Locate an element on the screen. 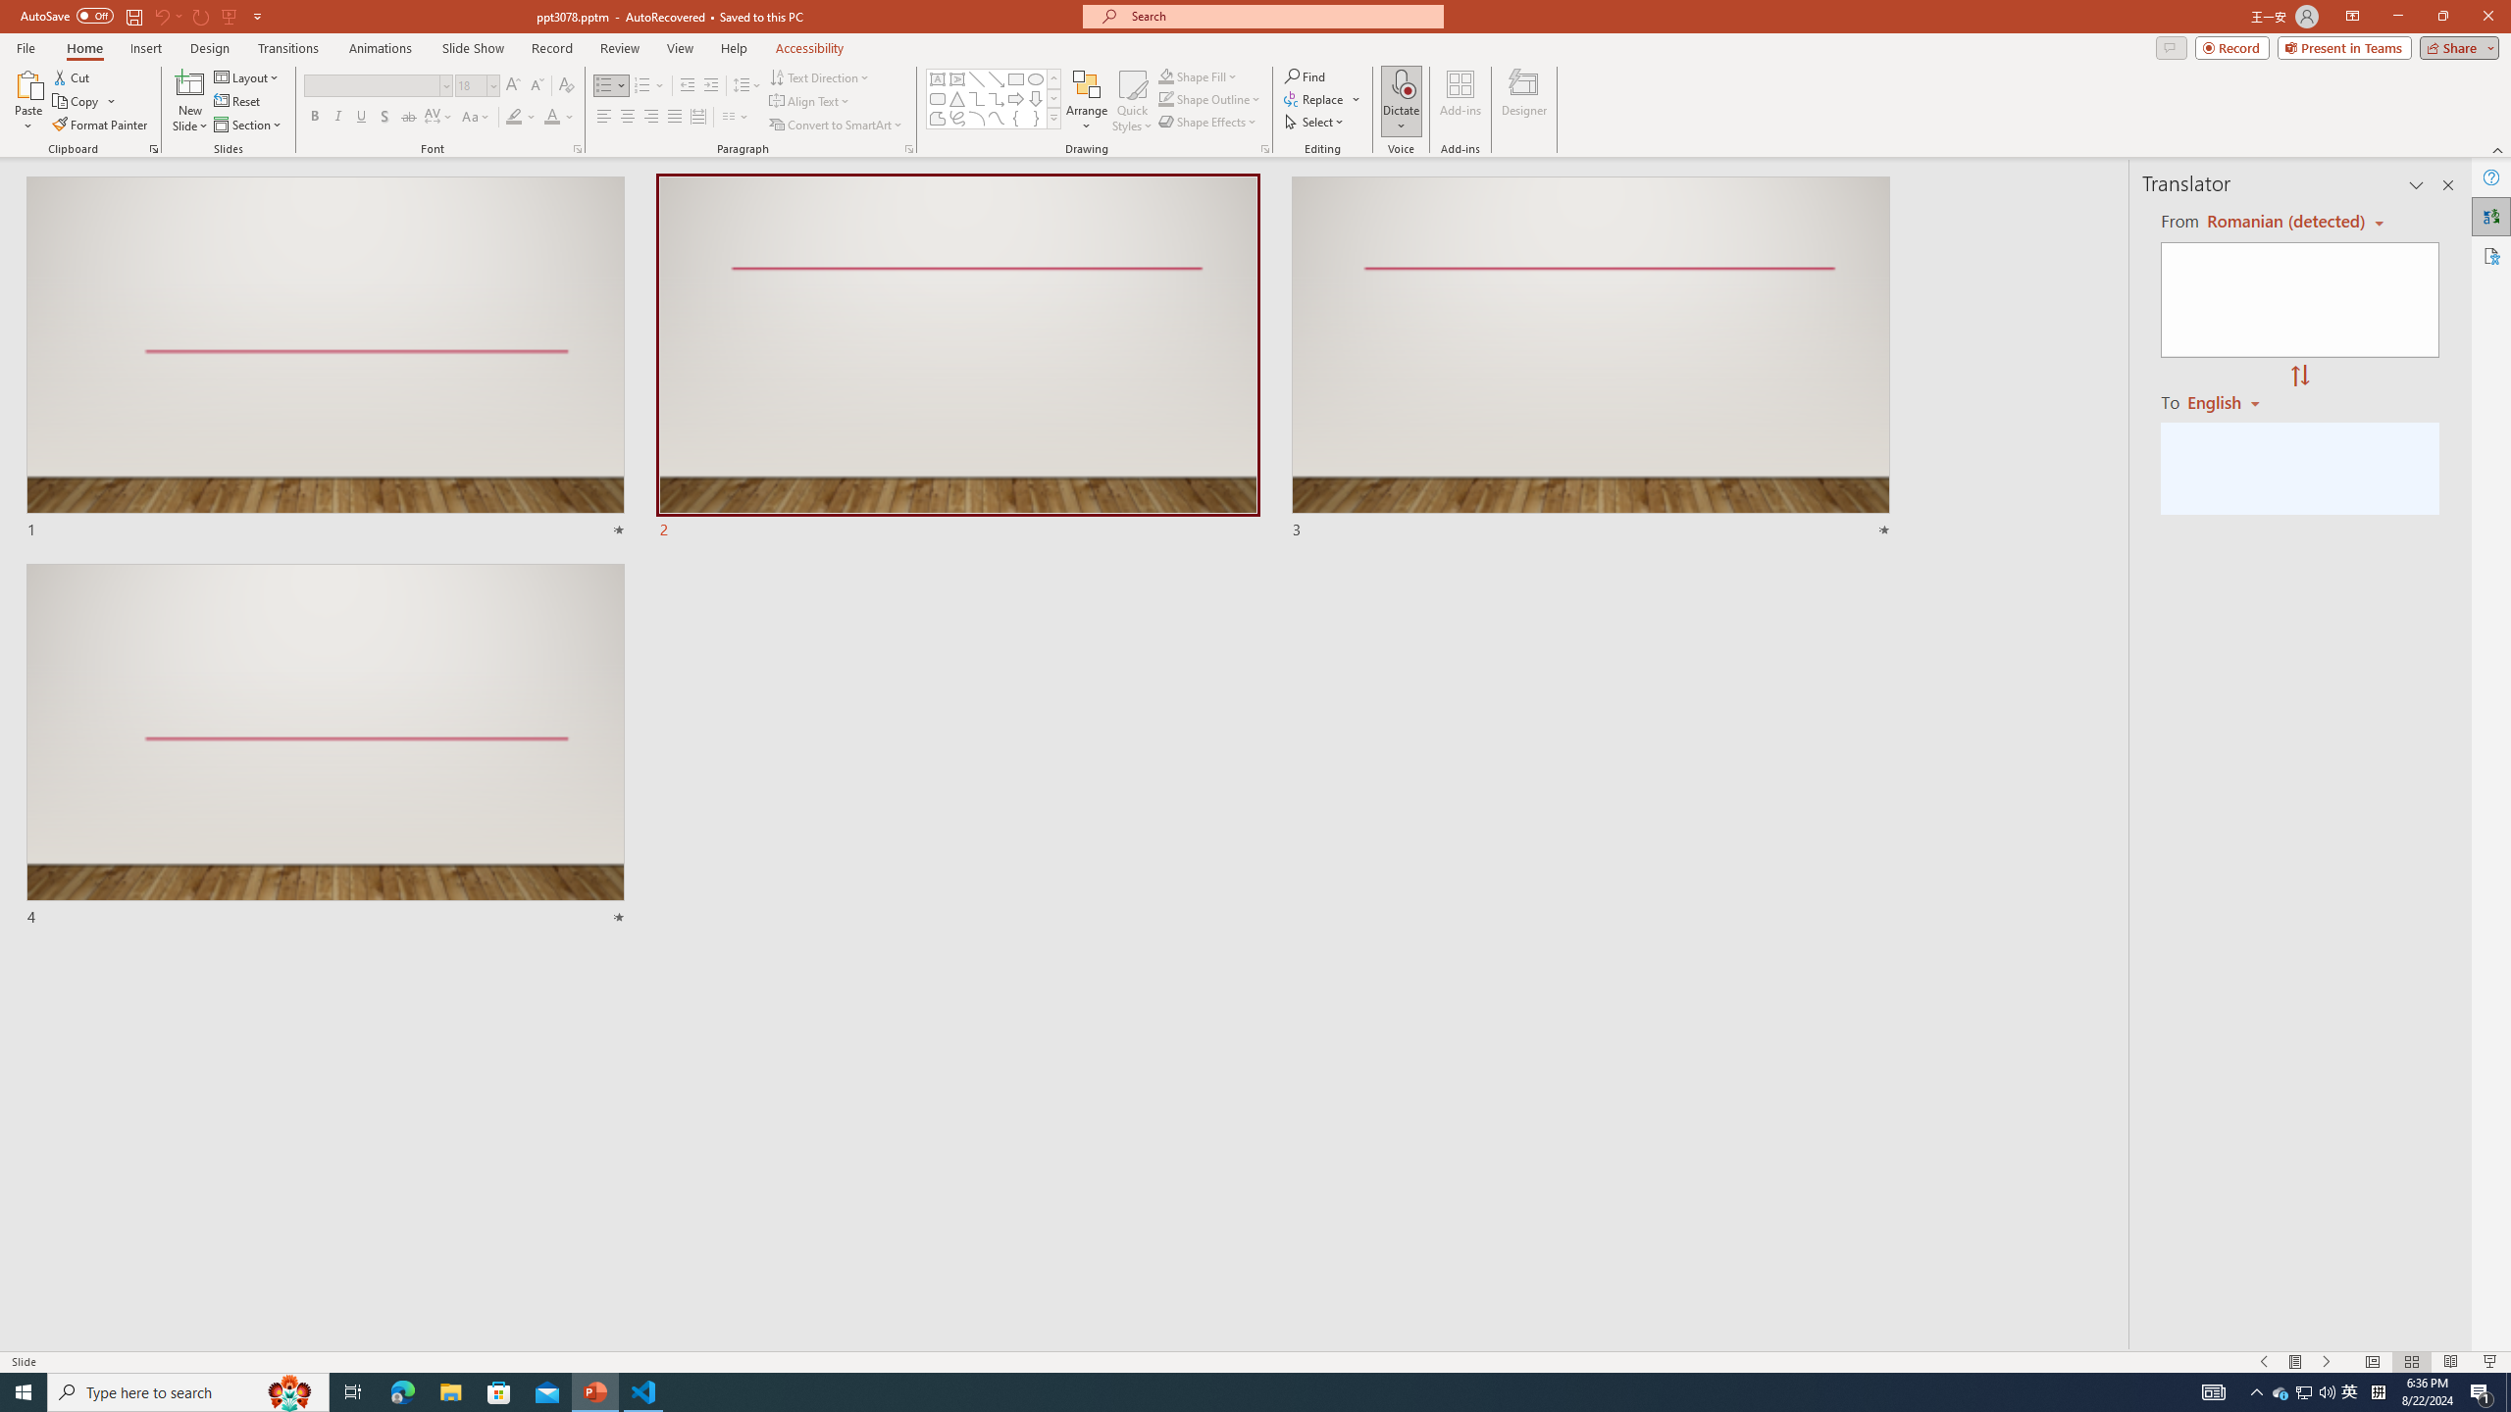 The width and height of the screenshot is (2511, 1412). Menu On is located at coordinates (2295, 1362).